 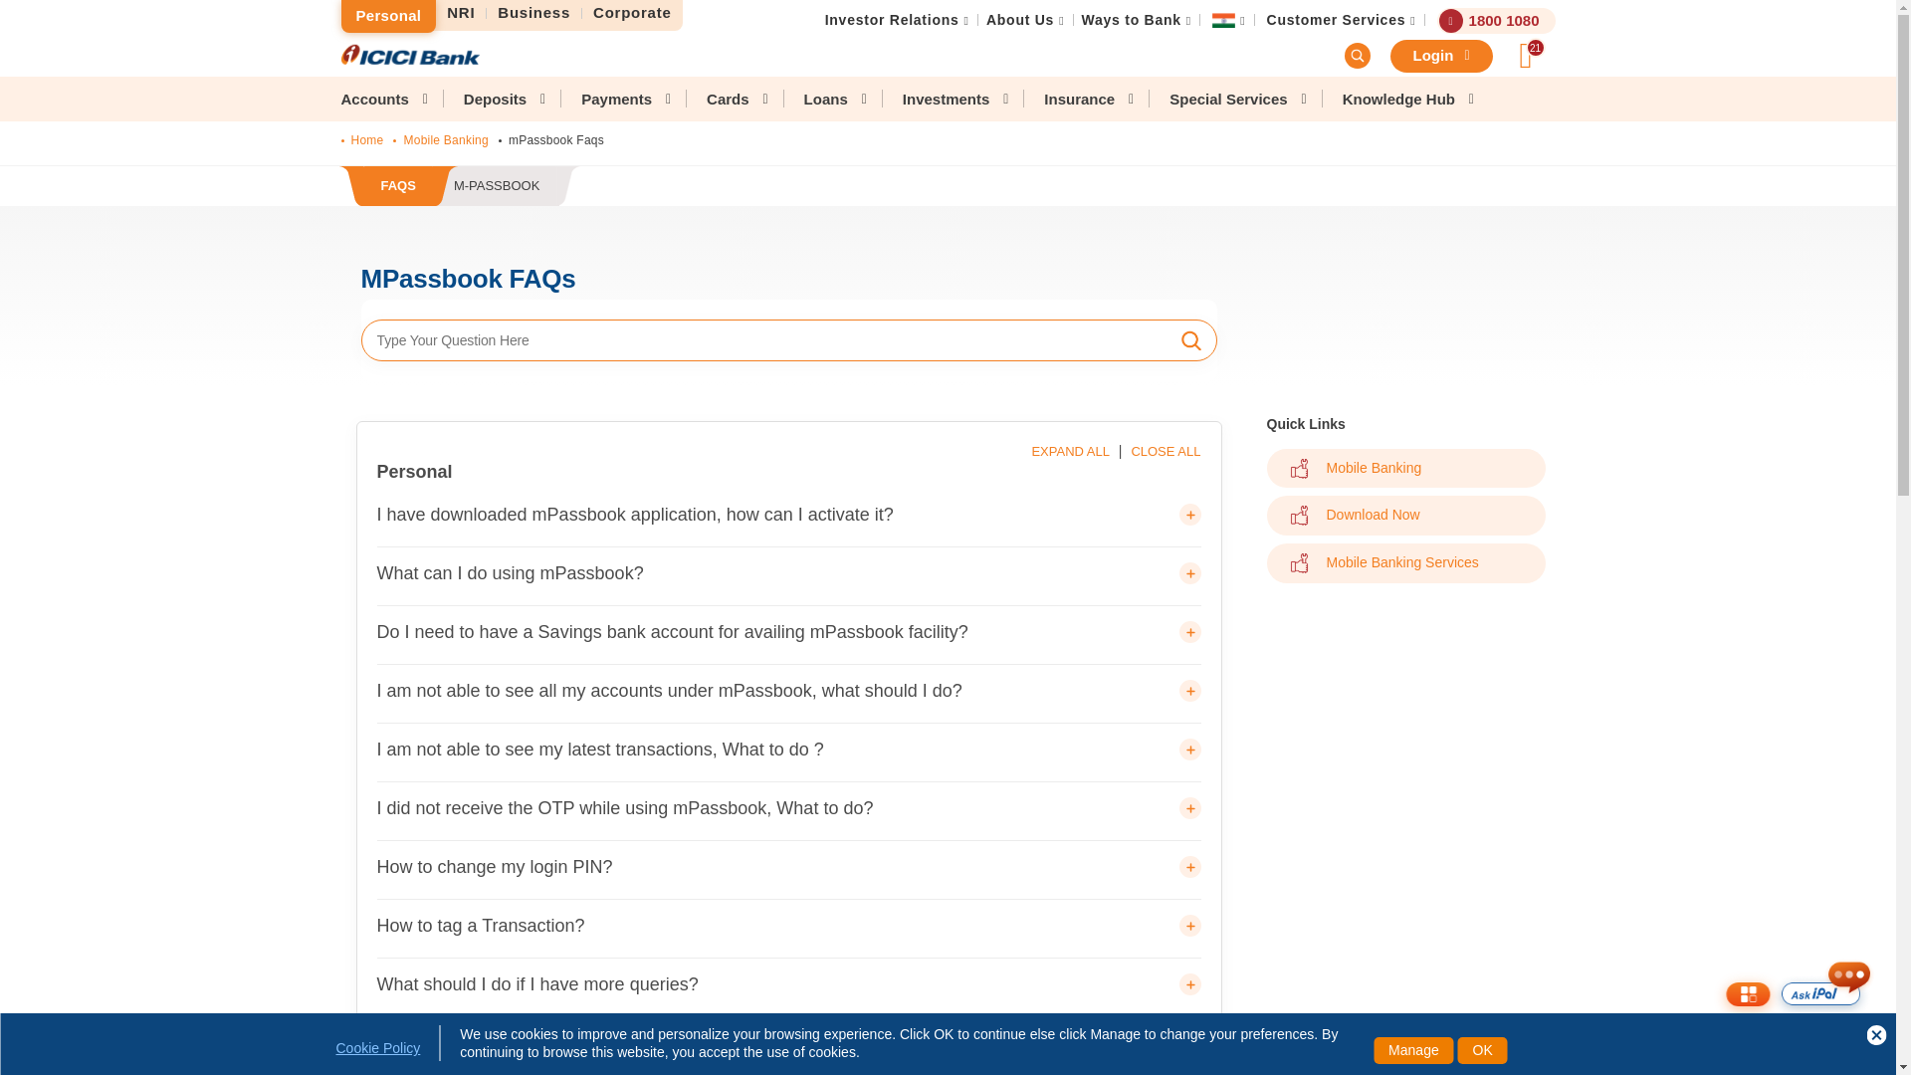 I want to click on Ways to Bank, so click(x=632, y=13).